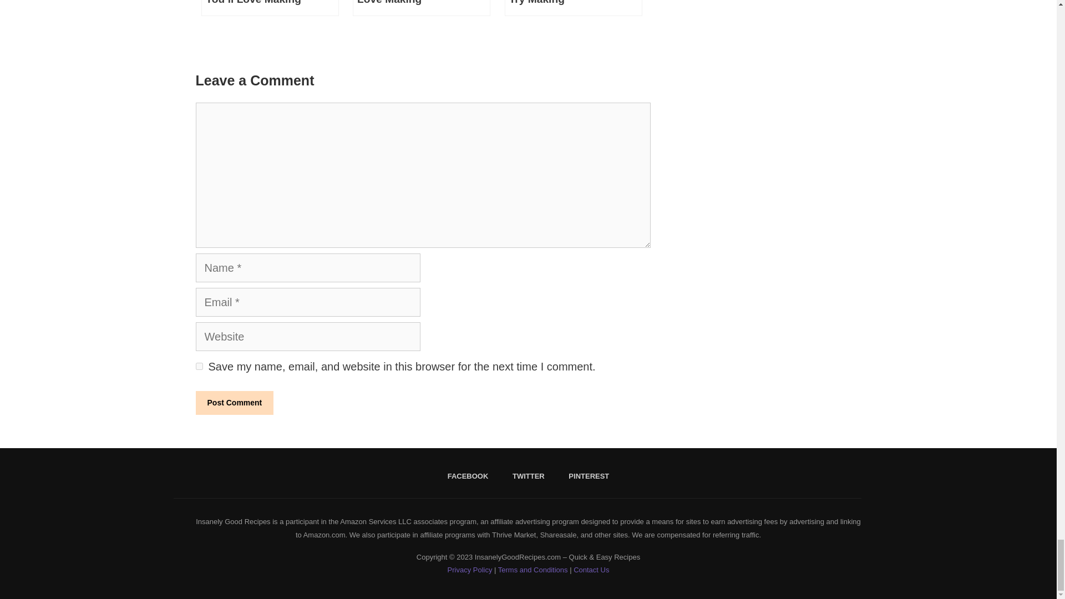  Describe the element at coordinates (199, 366) in the screenshot. I see `yes` at that location.